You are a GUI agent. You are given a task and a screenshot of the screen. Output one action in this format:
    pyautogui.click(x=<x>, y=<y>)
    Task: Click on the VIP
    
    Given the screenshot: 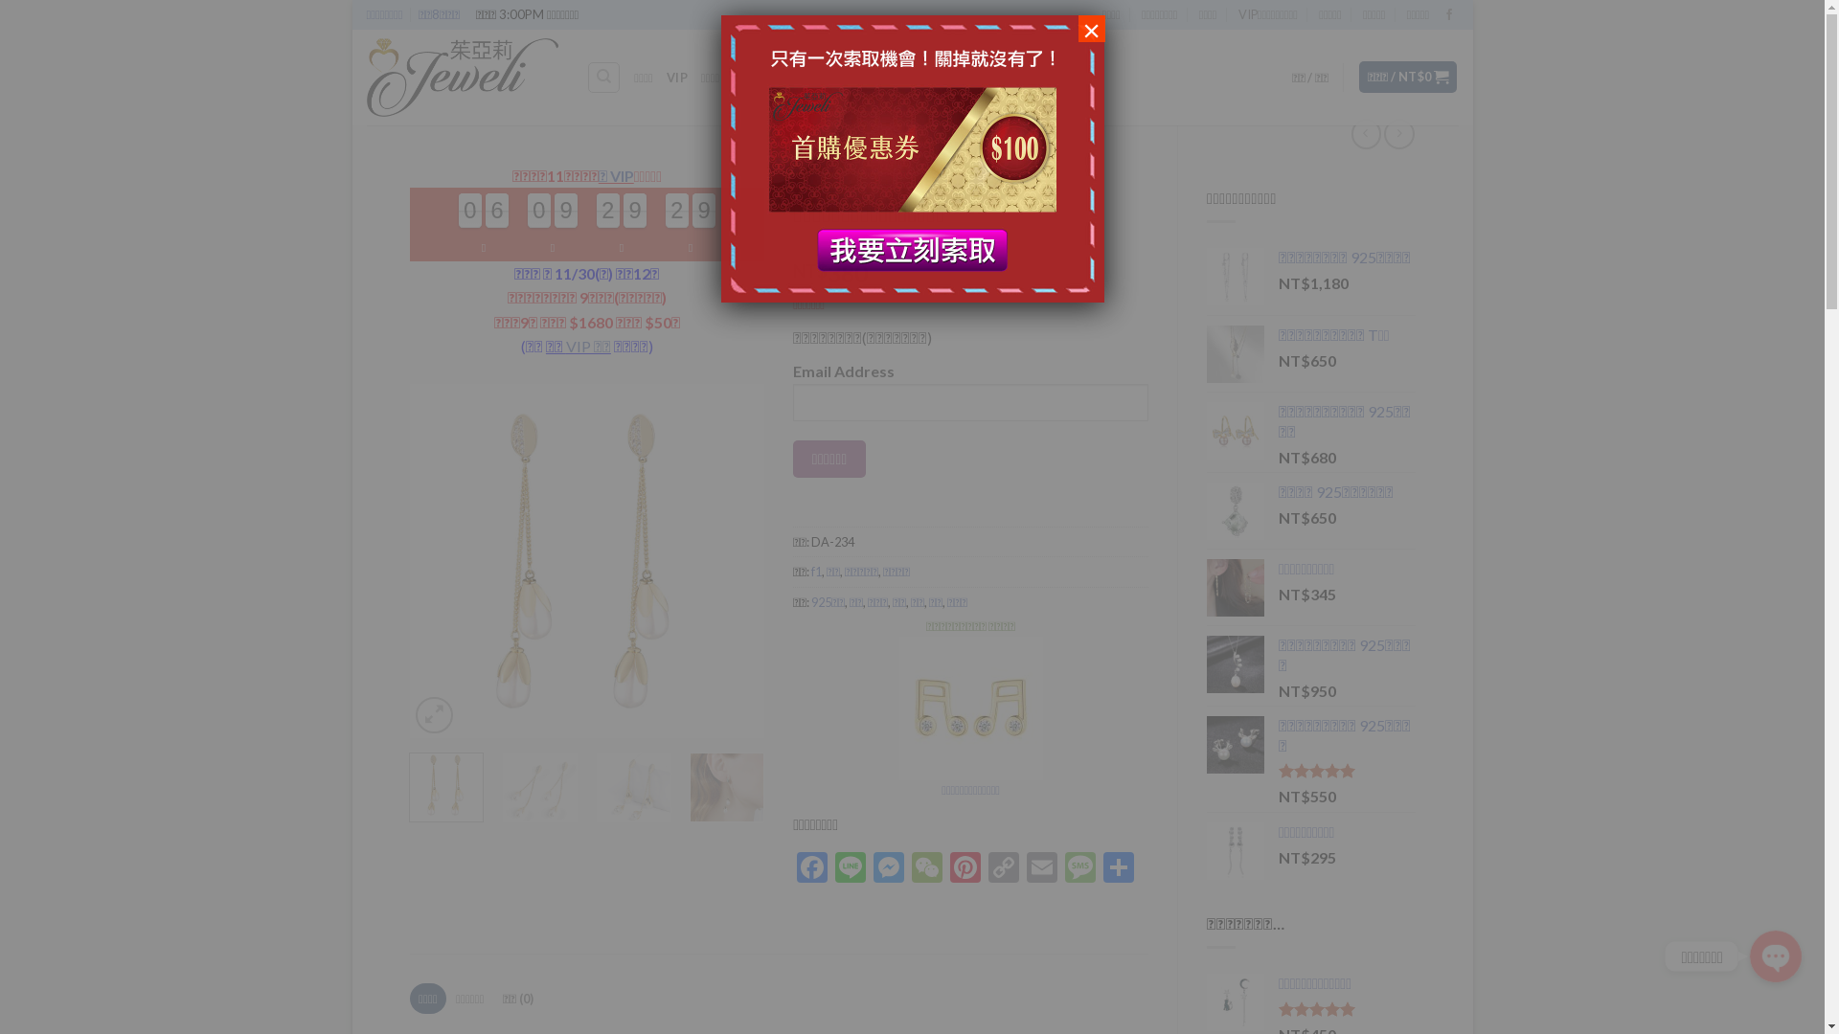 What is the action you would take?
    pyautogui.click(x=677, y=78)
    